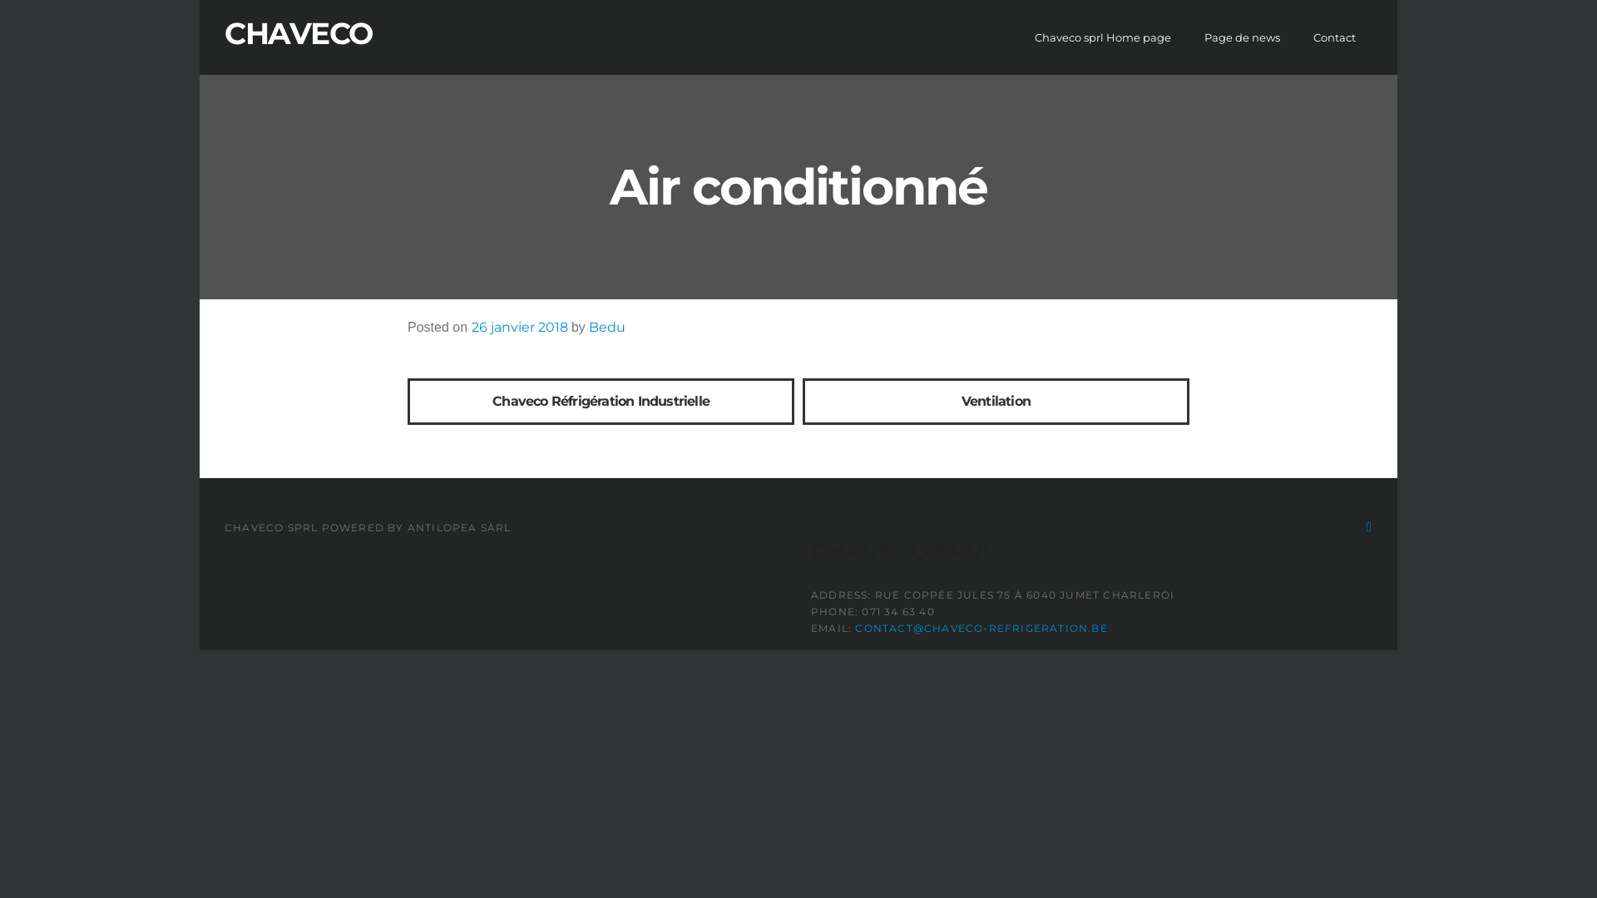 The height and width of the screenshot is (898, 1597). What do you see at coordinates (1103, 37) in the screenshot?
I see `Chaveco sprl Home page` at bounding box center [1103, 37].